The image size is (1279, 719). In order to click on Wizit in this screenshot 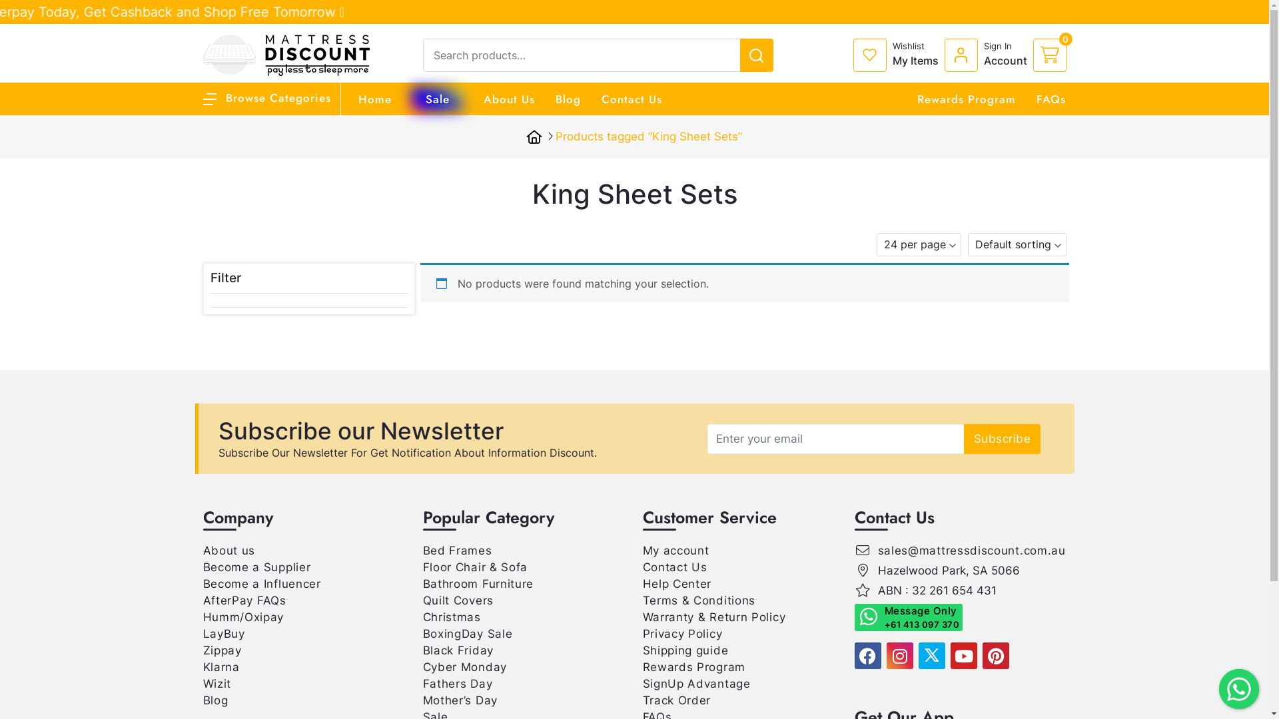, I will do `click(217, 684)`.